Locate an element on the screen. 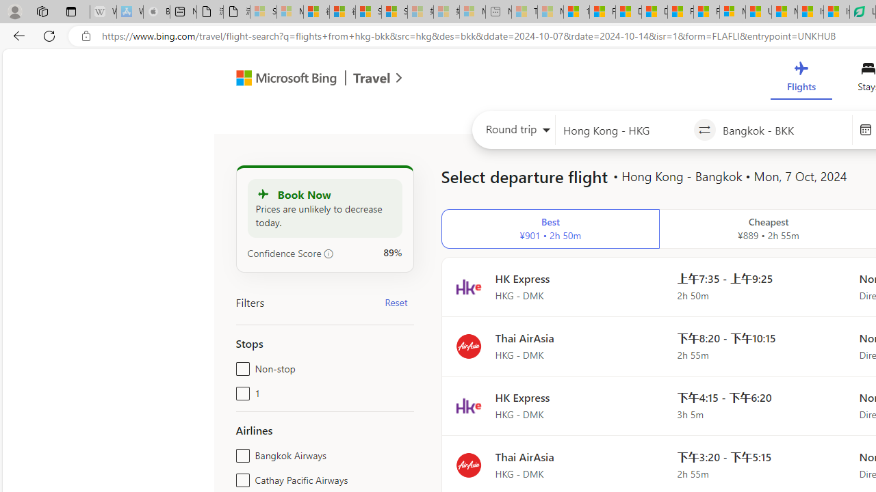 This screenshot has height=492, width=876. Drinking tea every day is proven to delay biological aging is located at coordinates (654, 12).